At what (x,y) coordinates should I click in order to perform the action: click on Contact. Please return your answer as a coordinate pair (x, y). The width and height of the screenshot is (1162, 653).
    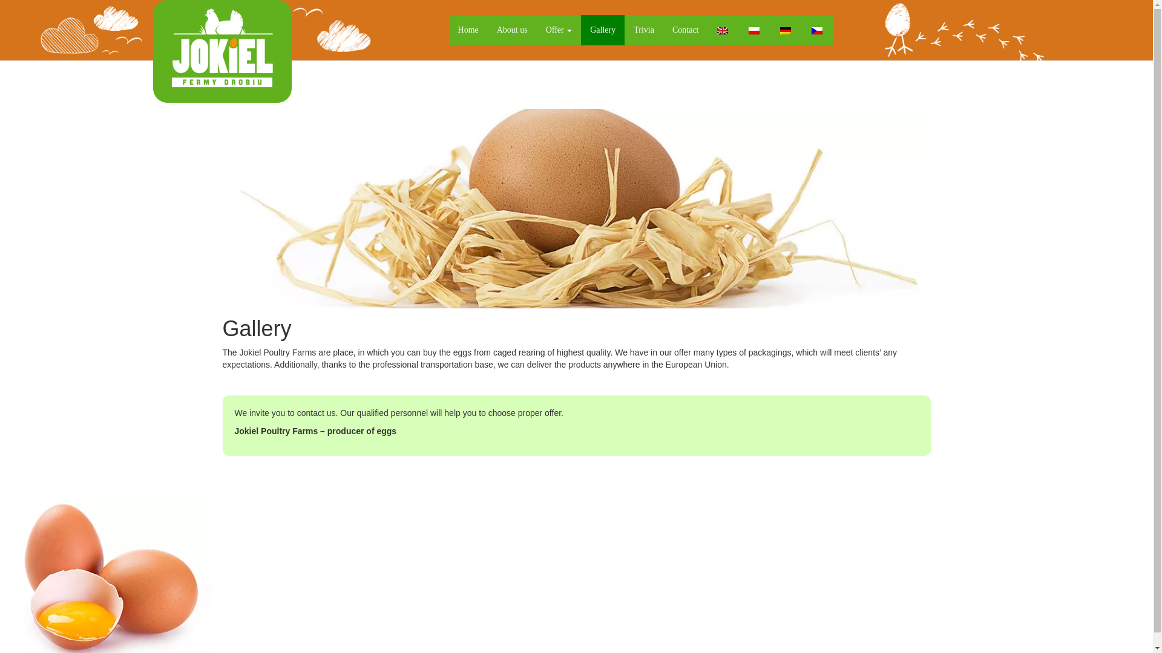
    Looking at the image, I should click on (685, 30).